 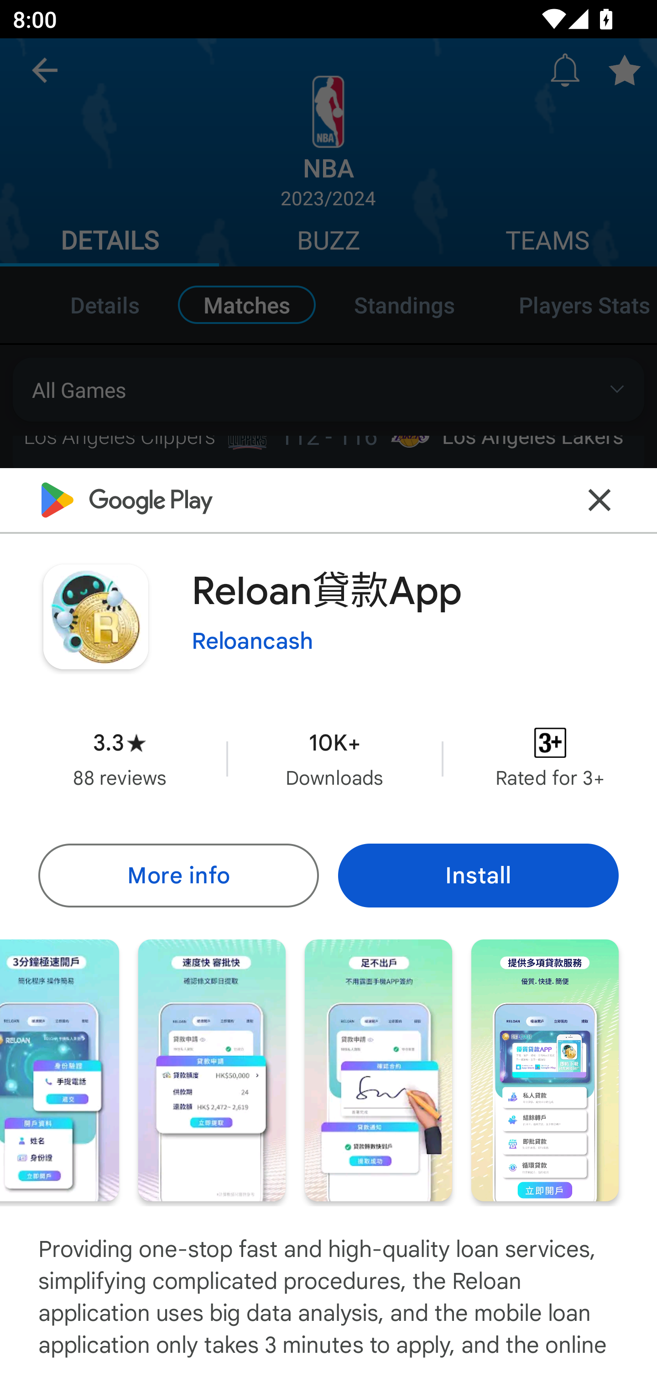 What do you see at coordinates (178, 875) in the screenshot?
I see `More info` at bounding box center [178, 875].